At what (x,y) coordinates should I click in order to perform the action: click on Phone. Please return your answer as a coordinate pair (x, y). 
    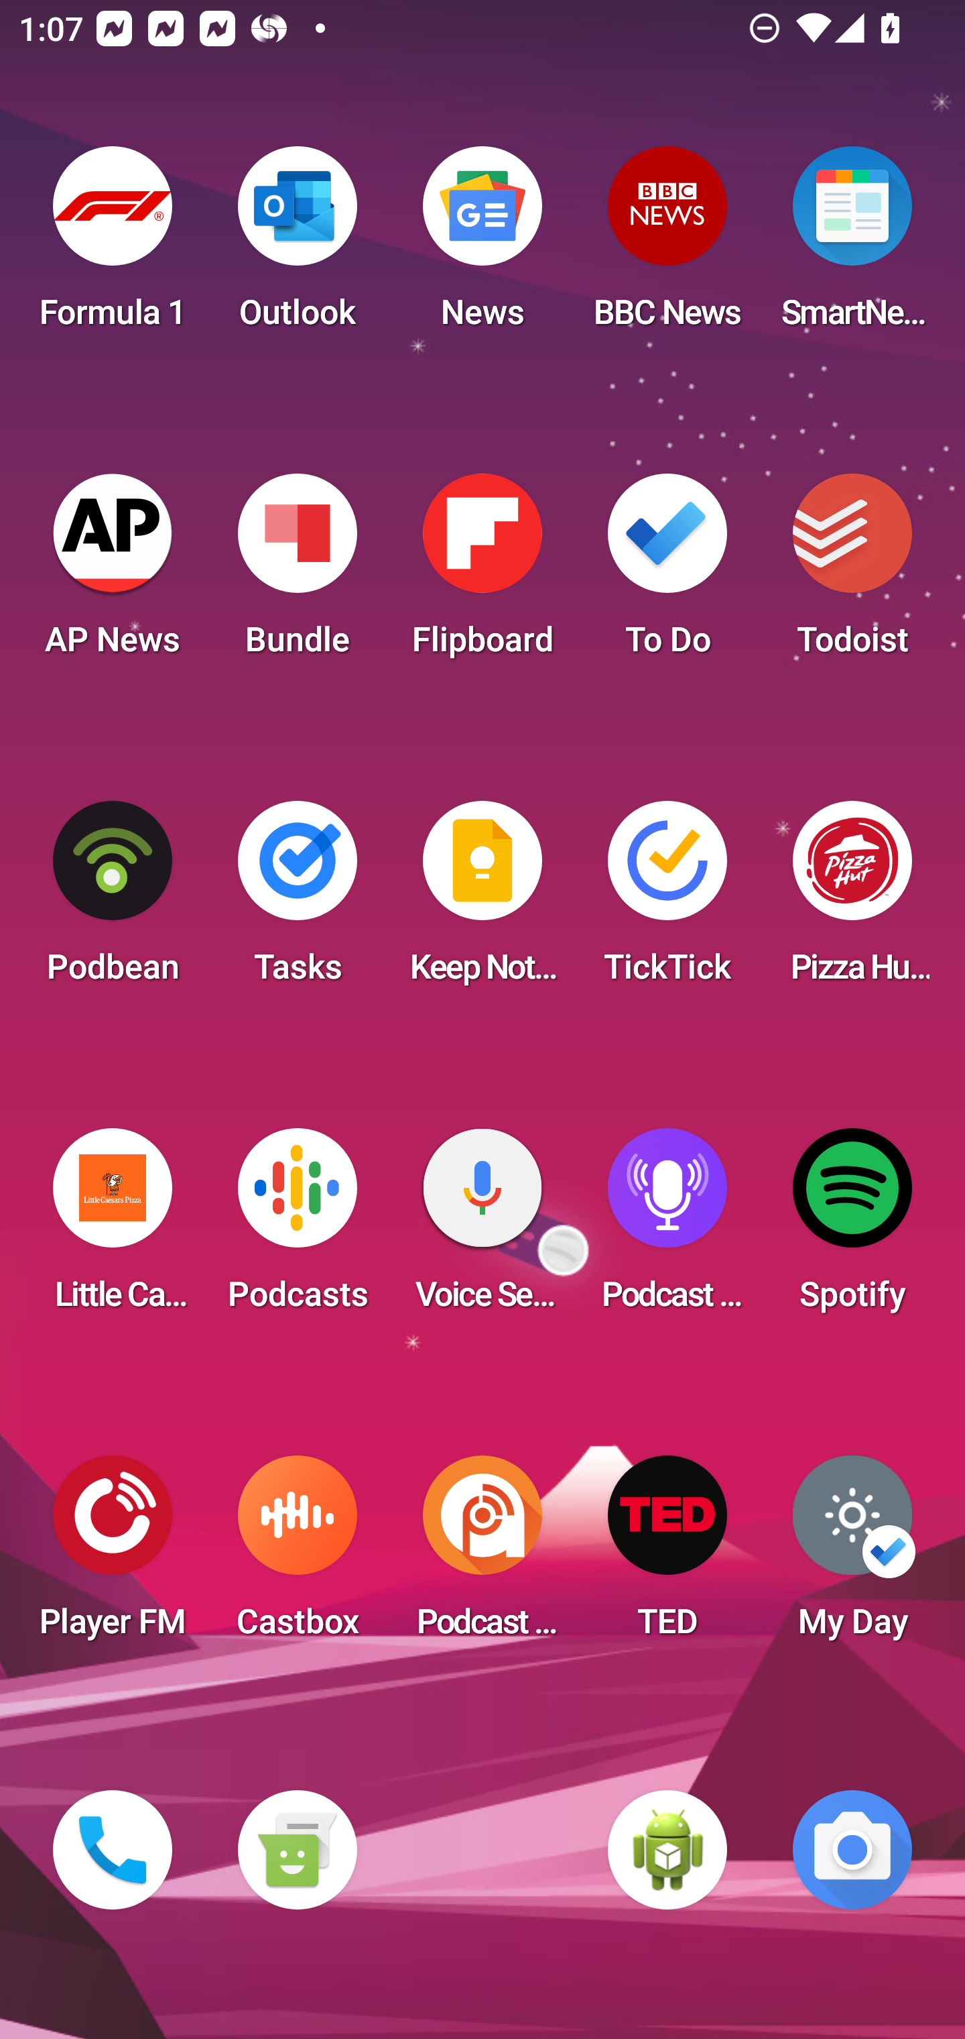
    Looking at the image, I should click on (113, 1850).